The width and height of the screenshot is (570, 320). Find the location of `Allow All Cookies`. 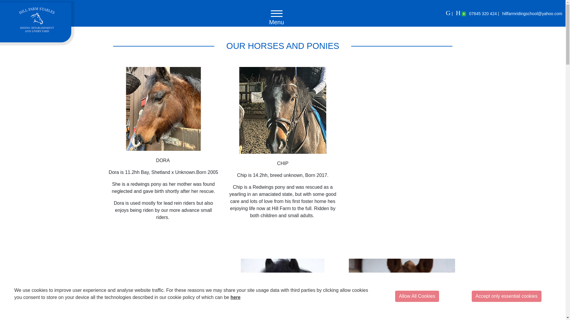

Allow All Cookies is located at coordinates (417, 296).